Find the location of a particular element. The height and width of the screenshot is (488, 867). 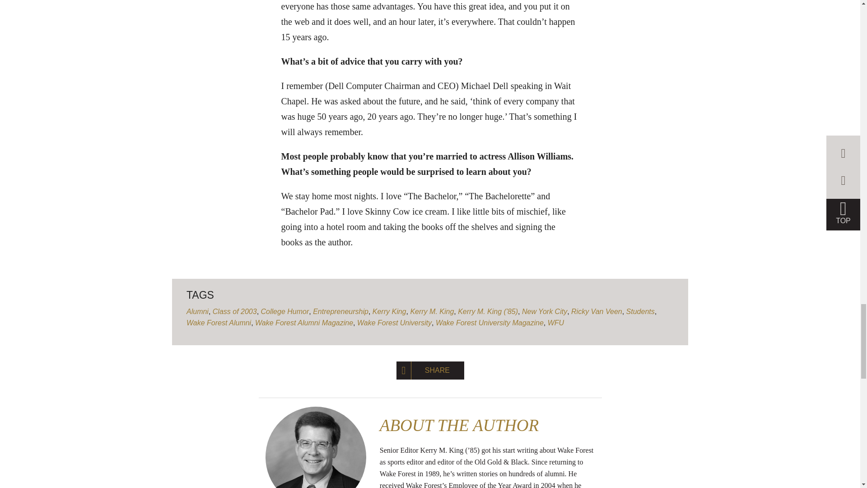

New York City is located at coordinates (544, 311).